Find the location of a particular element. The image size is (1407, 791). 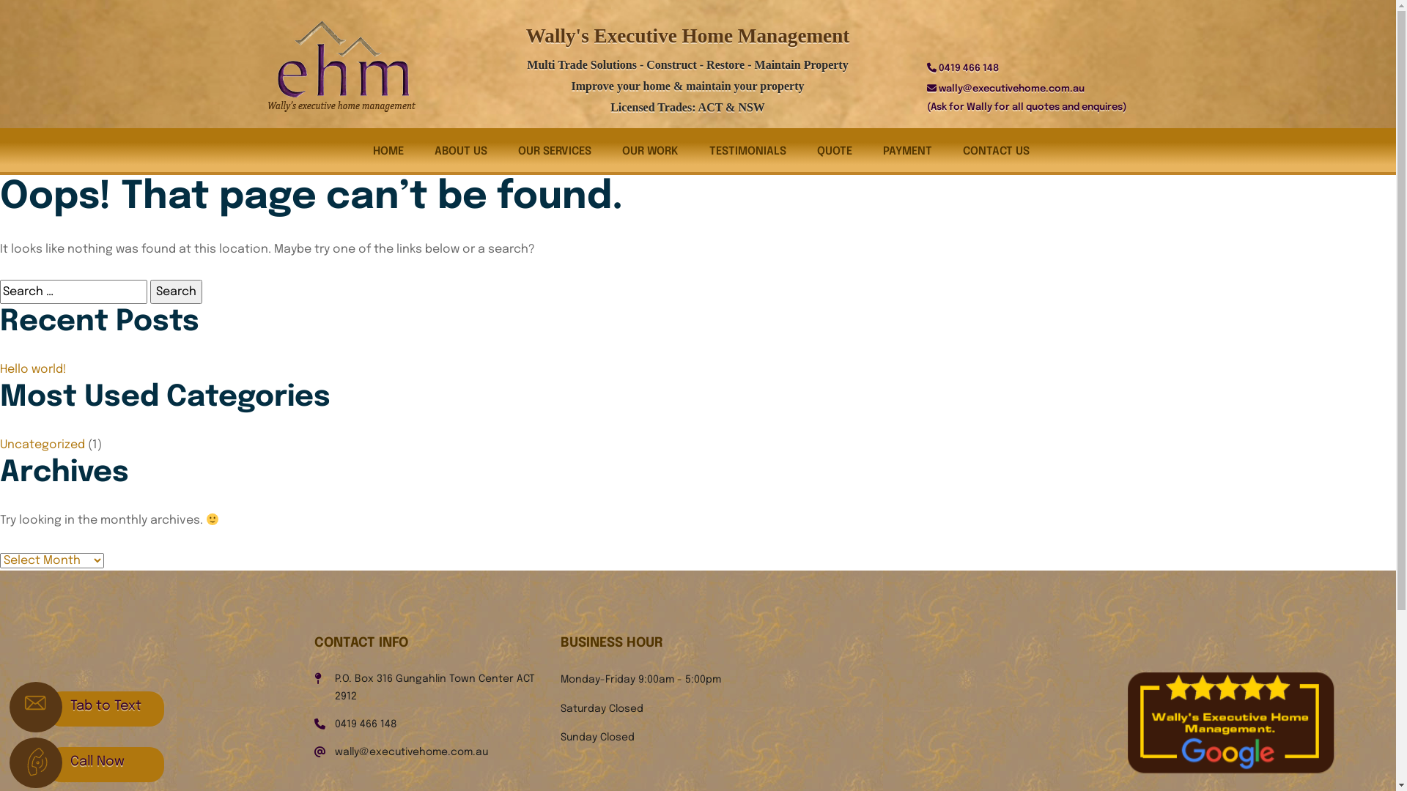

wally@executivehome.com.au is located at coordinates (410, 752).